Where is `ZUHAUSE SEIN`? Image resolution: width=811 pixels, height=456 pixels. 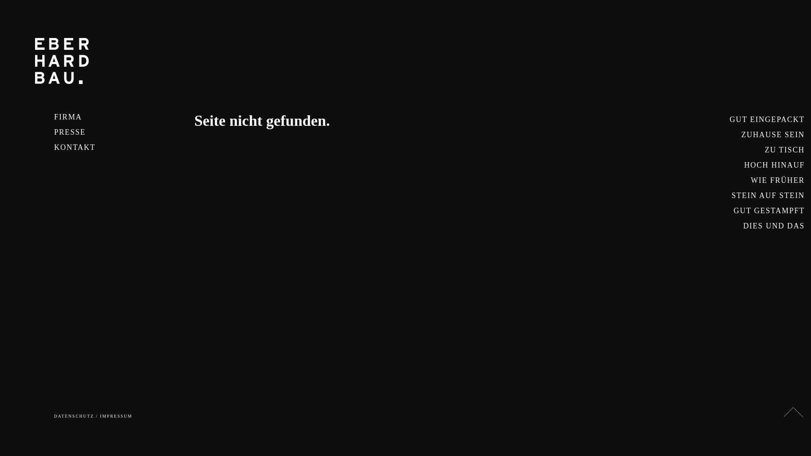 ZUHAUSE SEIN is located at coordinates (767, 135).